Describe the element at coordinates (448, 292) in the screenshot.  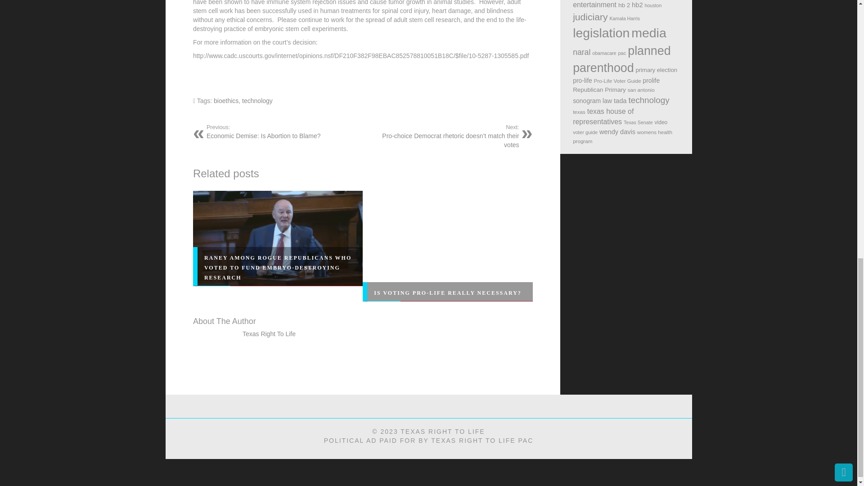
I see `Posts by Texas Right To Life` at that location.